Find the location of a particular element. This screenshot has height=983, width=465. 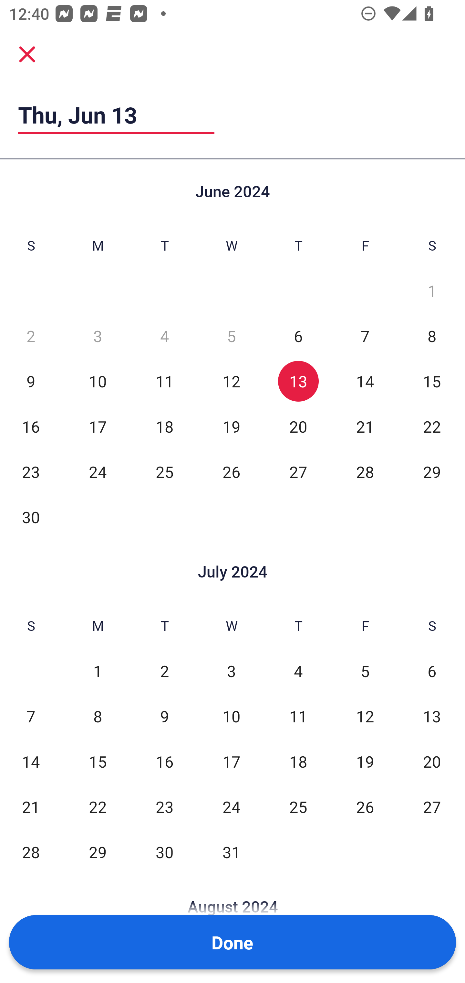

18 Thu, Jul 18, Not Selected is located at coordinates (298, 762).